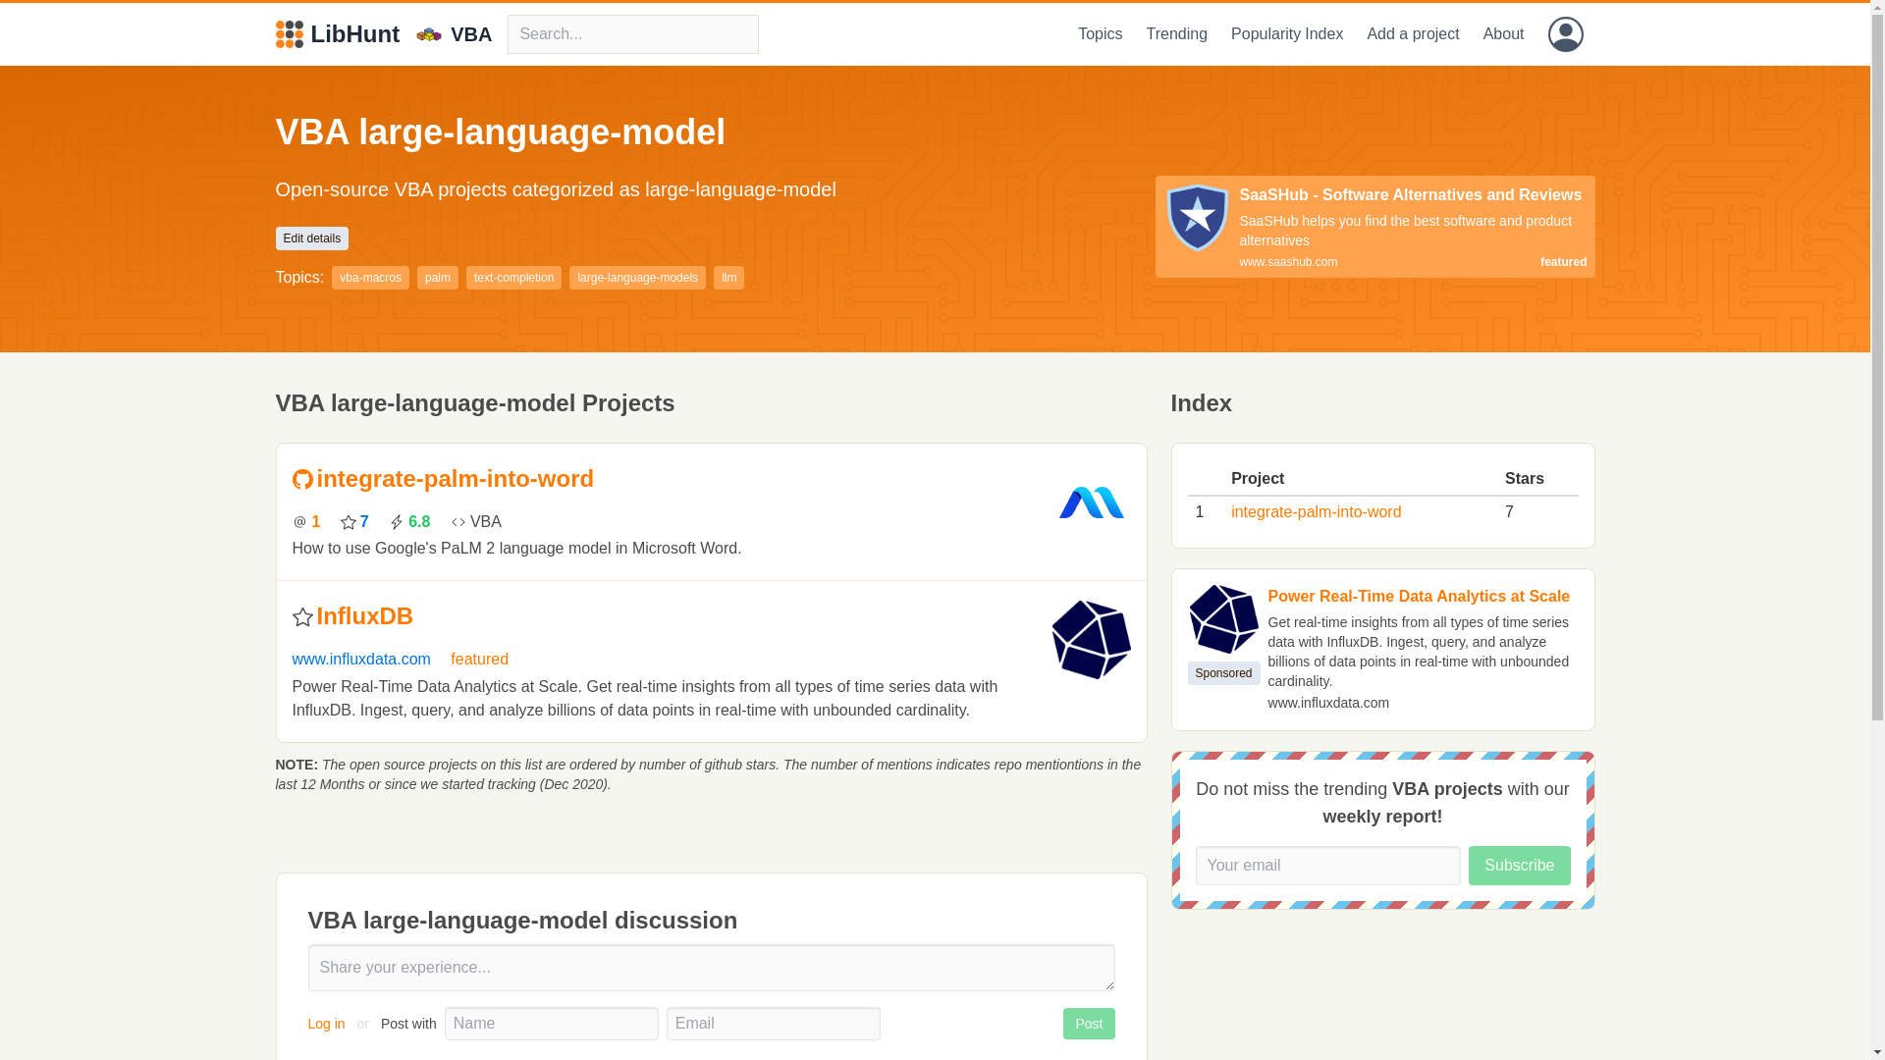 Image resolution: width=1885 pixels, height=1060 pixels. Describe the element at coordinates (1565, 34) in the screenshot. I see `Log in` at that location.